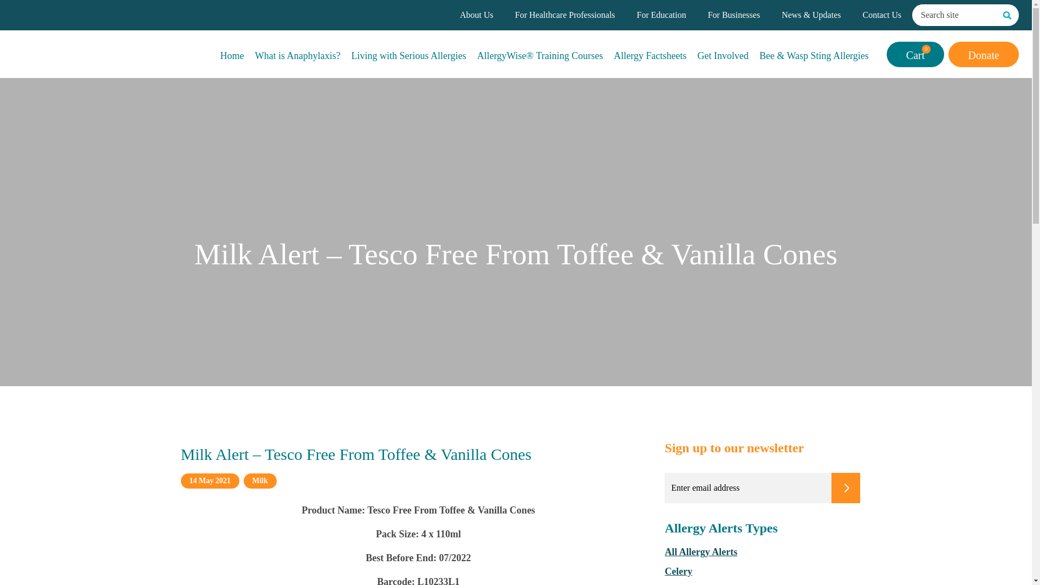 This screenshot has width=1040, height=585. Describe the element at coordinates (661, 15) in the screenshot. I see `For Education` at that location.